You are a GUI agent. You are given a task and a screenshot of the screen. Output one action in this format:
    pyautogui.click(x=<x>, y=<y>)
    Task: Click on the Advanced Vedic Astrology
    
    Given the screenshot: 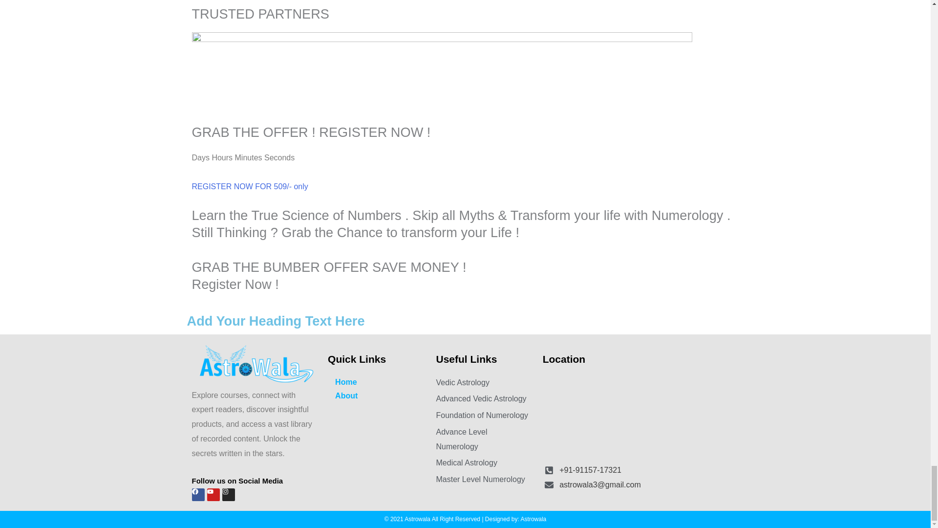 What is the action you would take?
    pyautogui.click(x=484, y=399)
    